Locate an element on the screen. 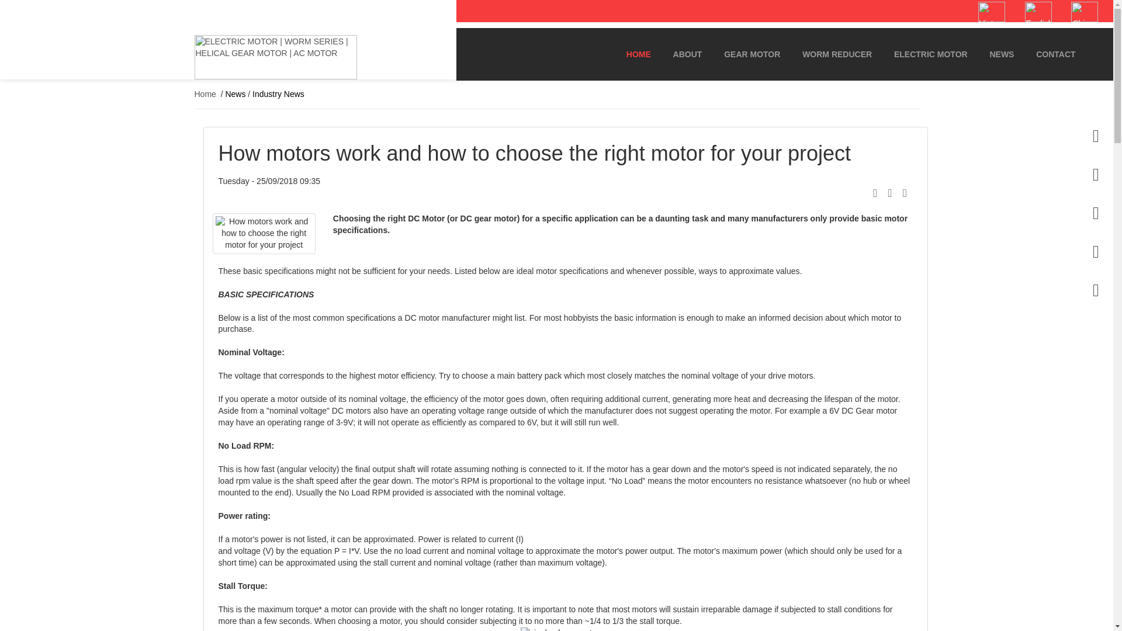 The width and height of the screenshot is (1122, 631). News is located at coordinates (235, 93).